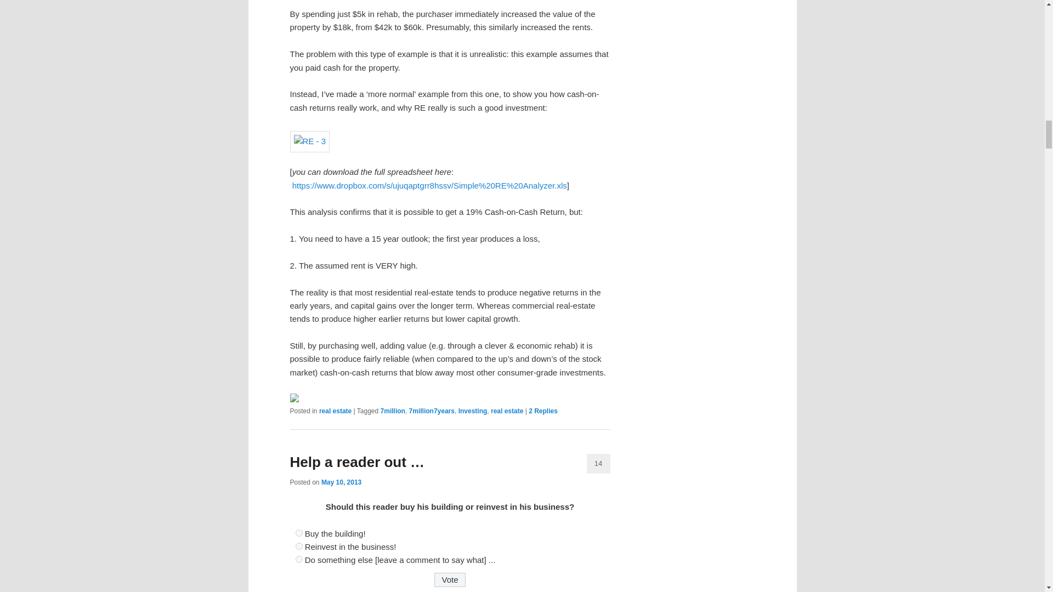 The height and width of the screenshot is (592, 1053). What do you see at coordinates (298, 546) in the screenshot?
I see `58` at bounding box center [298, 546].